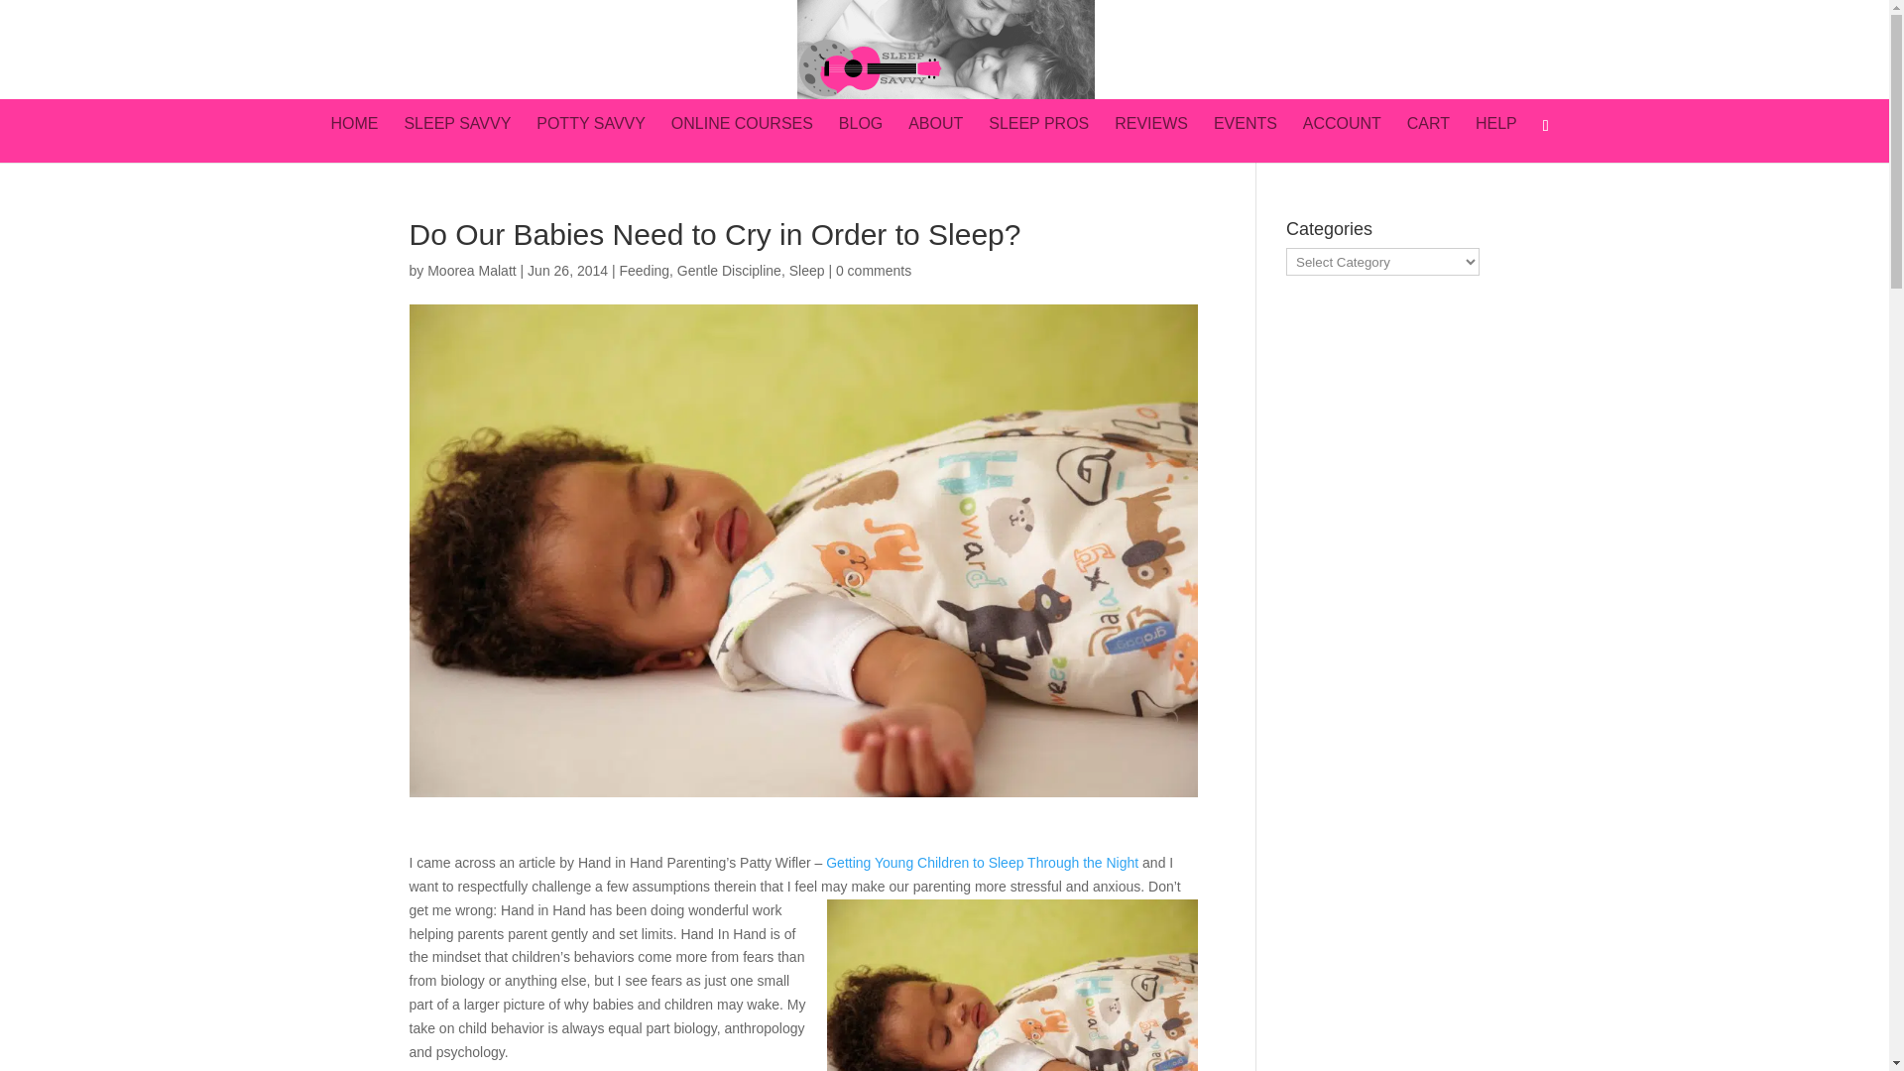 The width and height of the screenshot is (1904, 1071). What do you see at coordinates (807, 270) in the screenshot?
I see `Sleep` at bounding box center [807, 270].